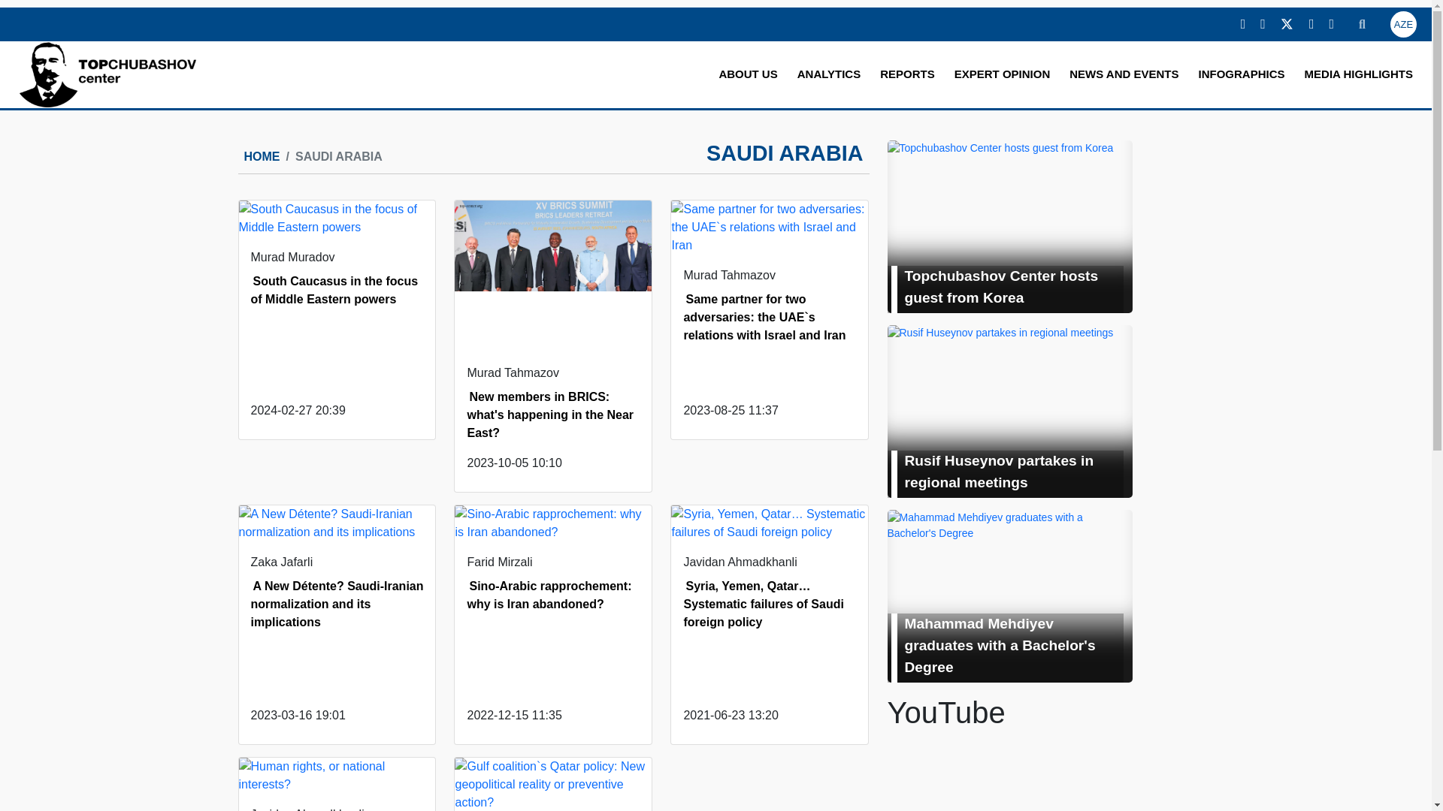 The image size is (1443, 811). Describe the element at coordinates (1404, 24) in the screenshot. I see `AZE` at that location.